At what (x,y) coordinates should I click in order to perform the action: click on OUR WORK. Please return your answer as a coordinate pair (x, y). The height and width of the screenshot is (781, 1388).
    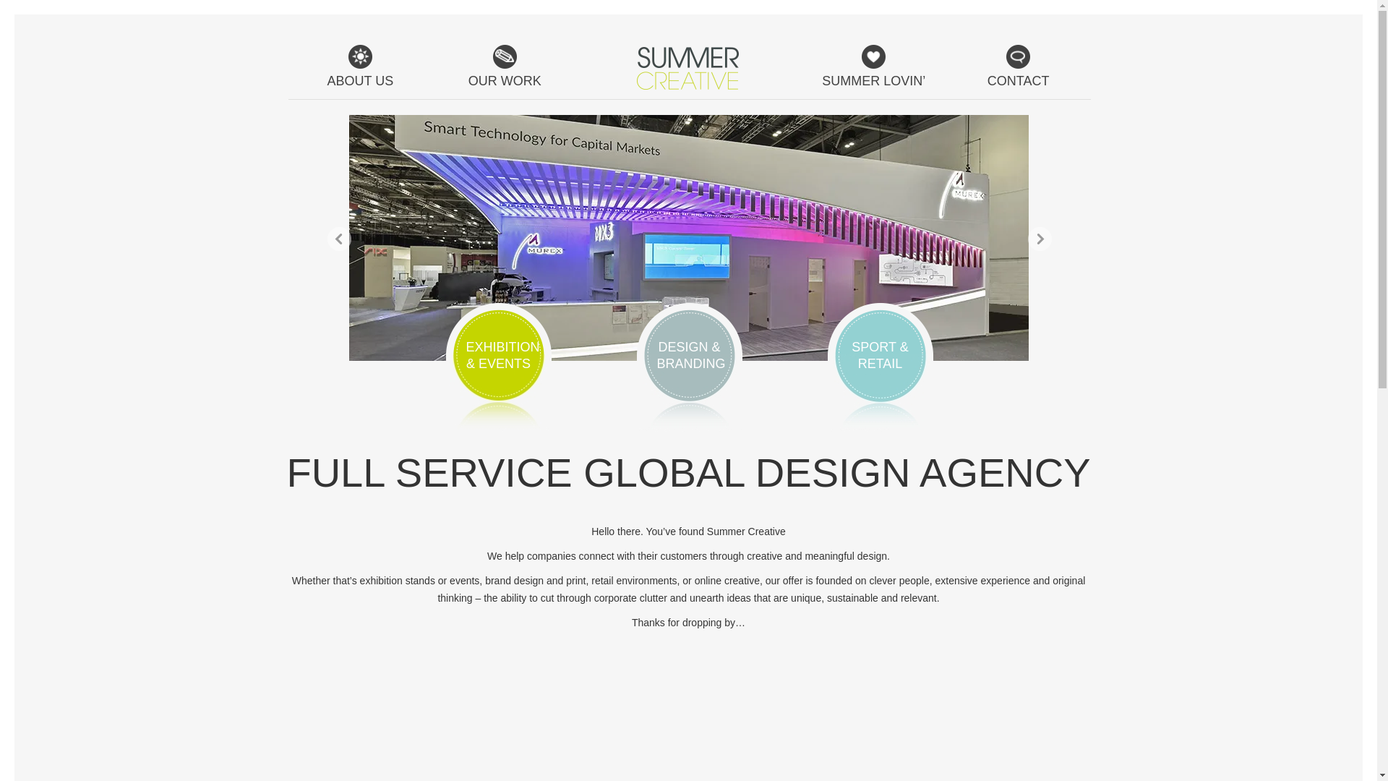
    Looking at the image, I should click on (505, 72).